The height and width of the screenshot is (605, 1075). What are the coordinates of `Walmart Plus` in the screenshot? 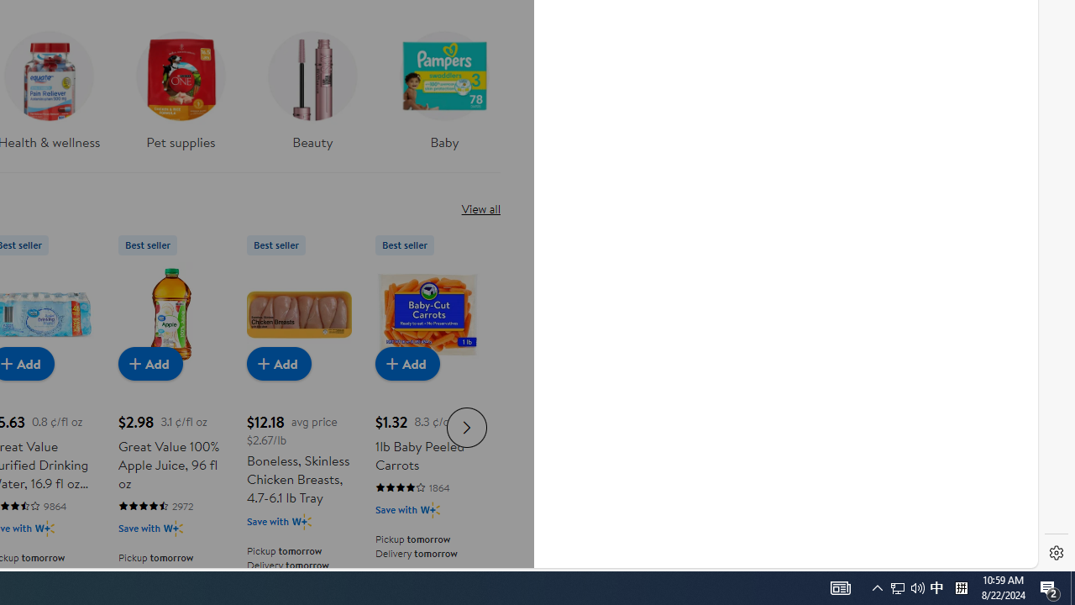 It's located at (430, 509).